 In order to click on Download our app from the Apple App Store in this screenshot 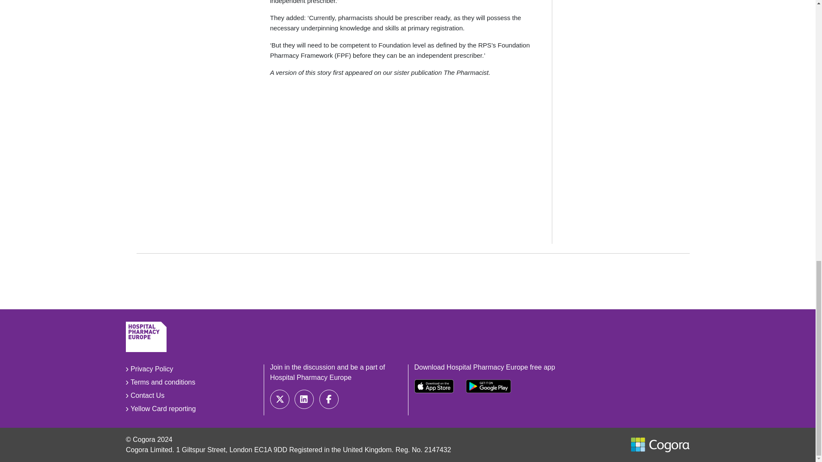, I will do `click(434, 386)`.